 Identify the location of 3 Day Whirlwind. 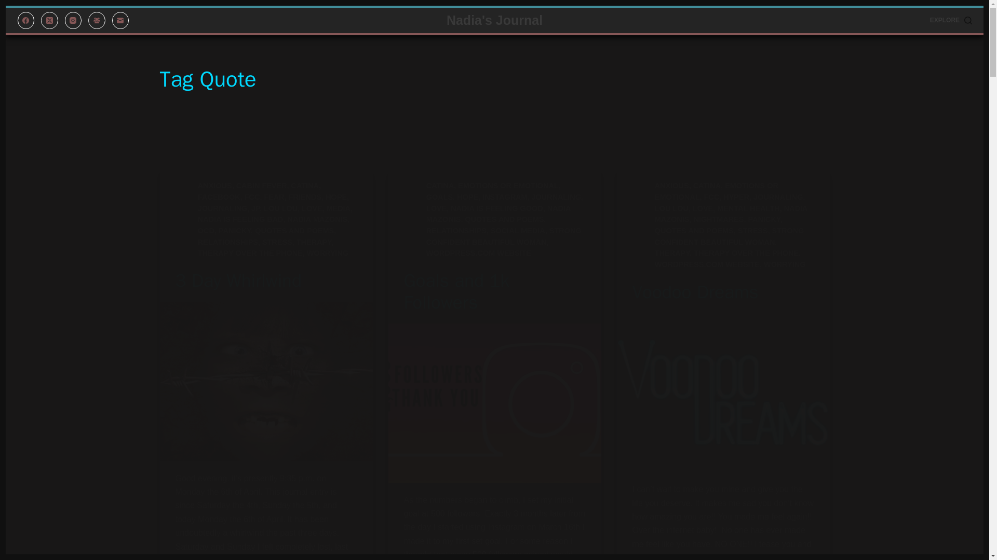
(238, 280).